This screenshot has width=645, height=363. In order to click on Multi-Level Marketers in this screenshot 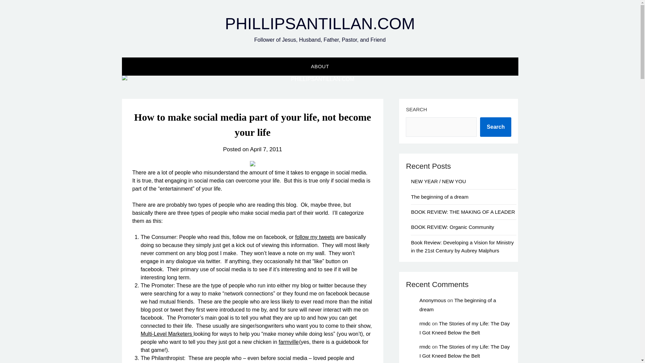, I will do `click(167, 334)`.